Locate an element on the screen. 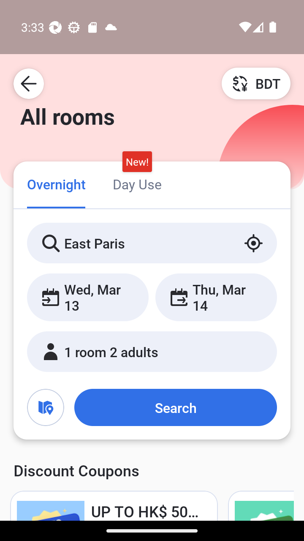 Image resolution: width=304 pixels, height=541 pixels. BDT is located at coordinates (256, 83).